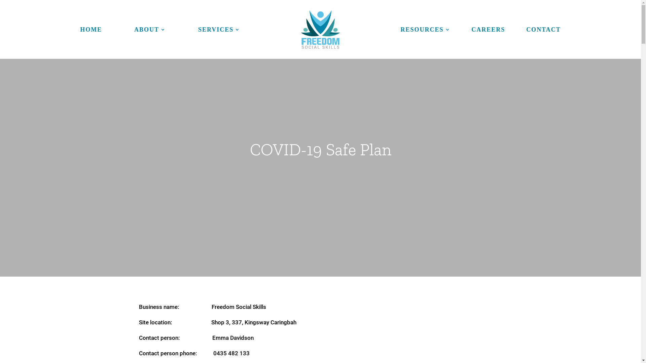 This screenshot has width=646, height=363. I want to click on Freedom Social Skills Logo, so click(320, 30).